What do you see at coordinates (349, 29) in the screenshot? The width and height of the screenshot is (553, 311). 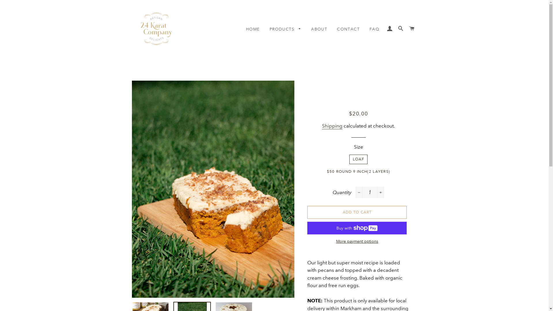 I see `CONTACT` at bounding box center [349, 29].